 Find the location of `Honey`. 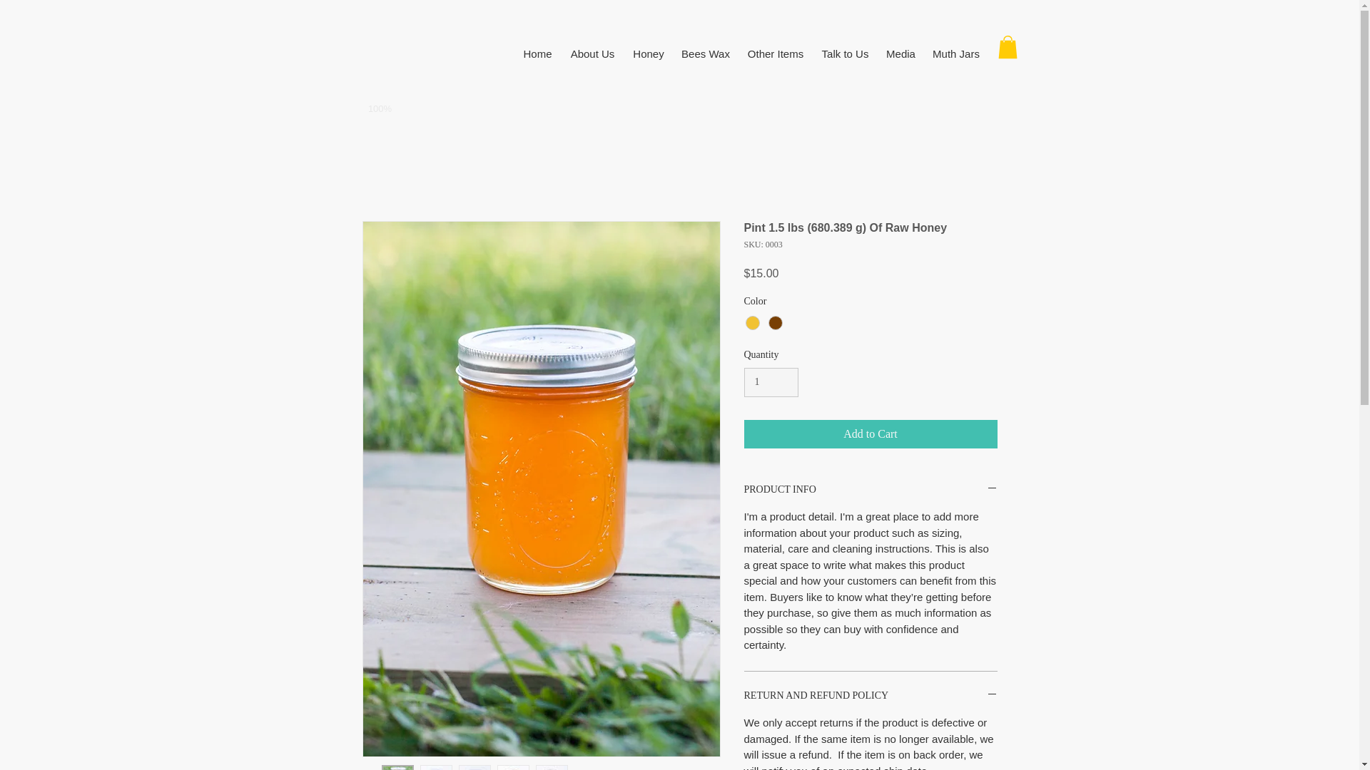

Honey is located at coordinates (648, 53).